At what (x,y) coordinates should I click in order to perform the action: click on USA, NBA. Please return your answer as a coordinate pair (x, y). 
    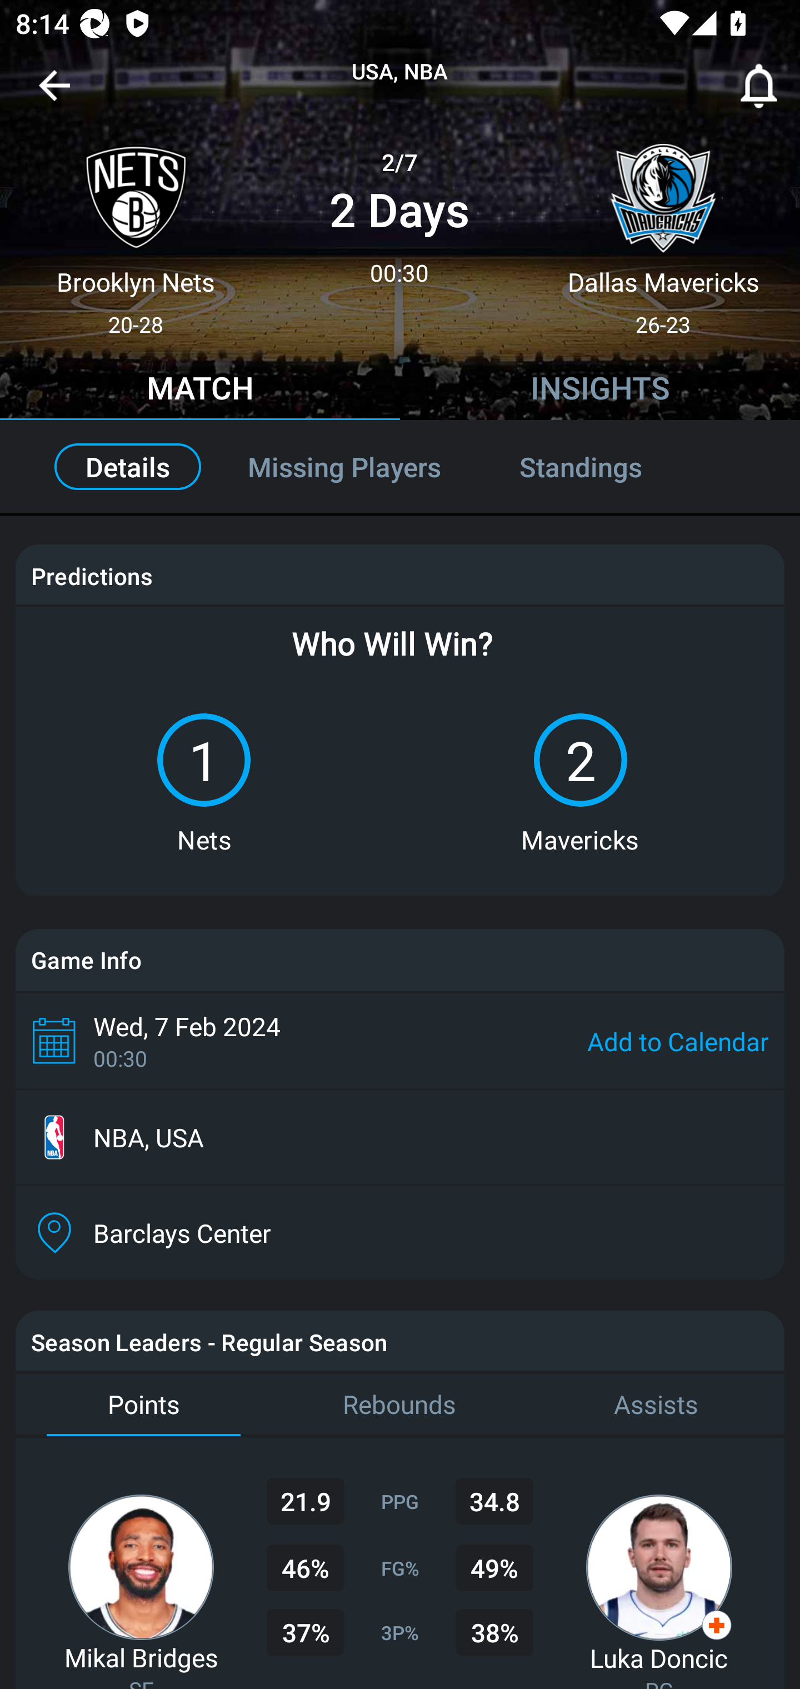
    Looking at the image, I should click on (400, 72).